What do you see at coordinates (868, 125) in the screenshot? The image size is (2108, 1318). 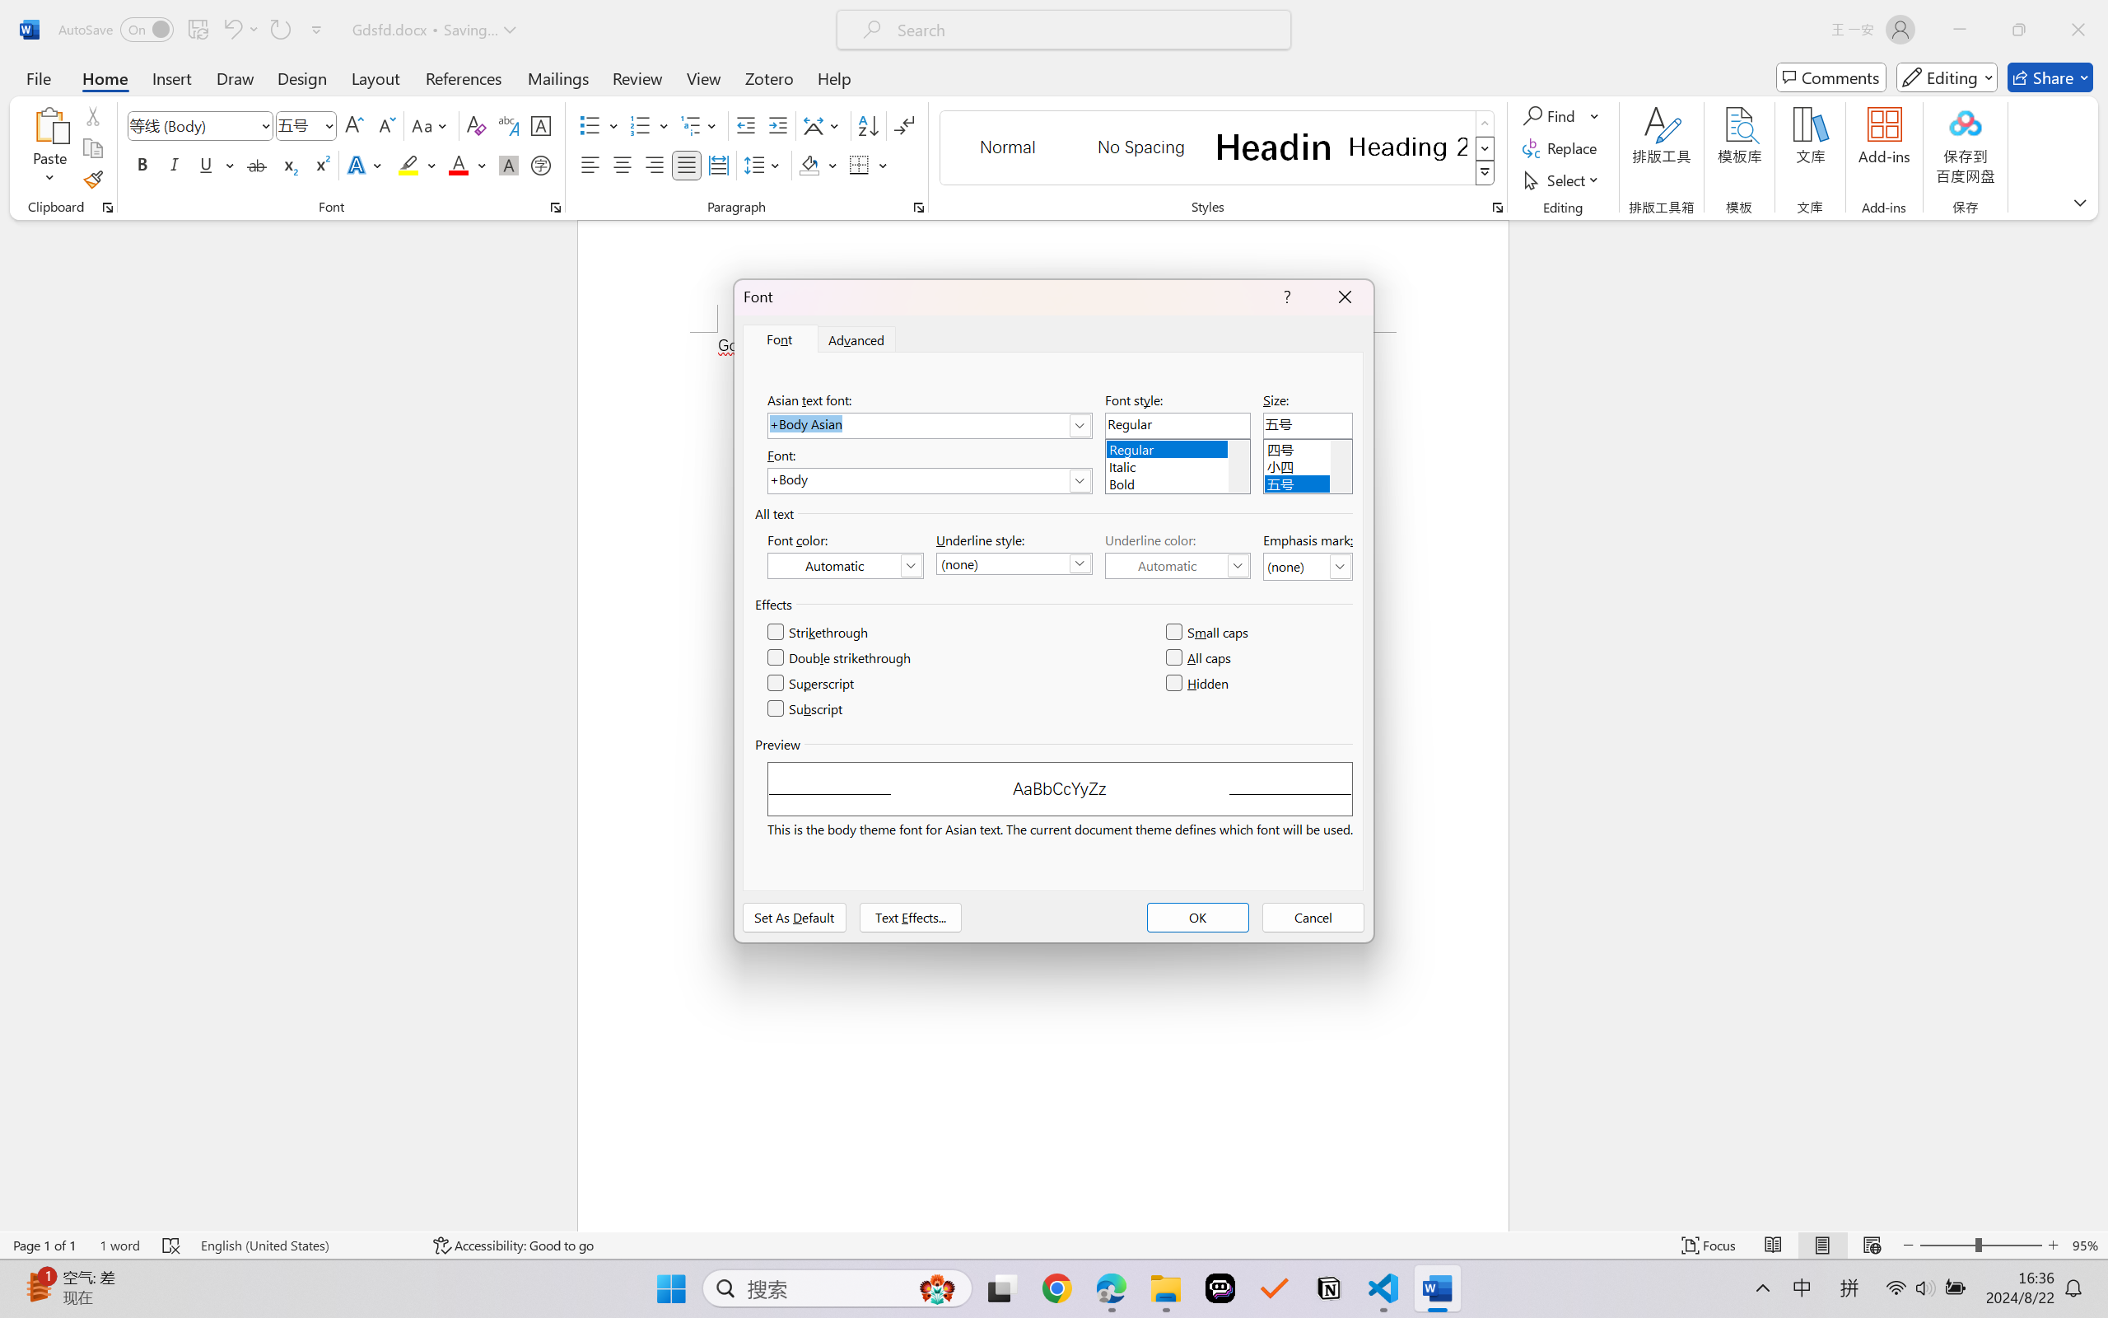 I see `Sort...` at bounding box center [868, 125].